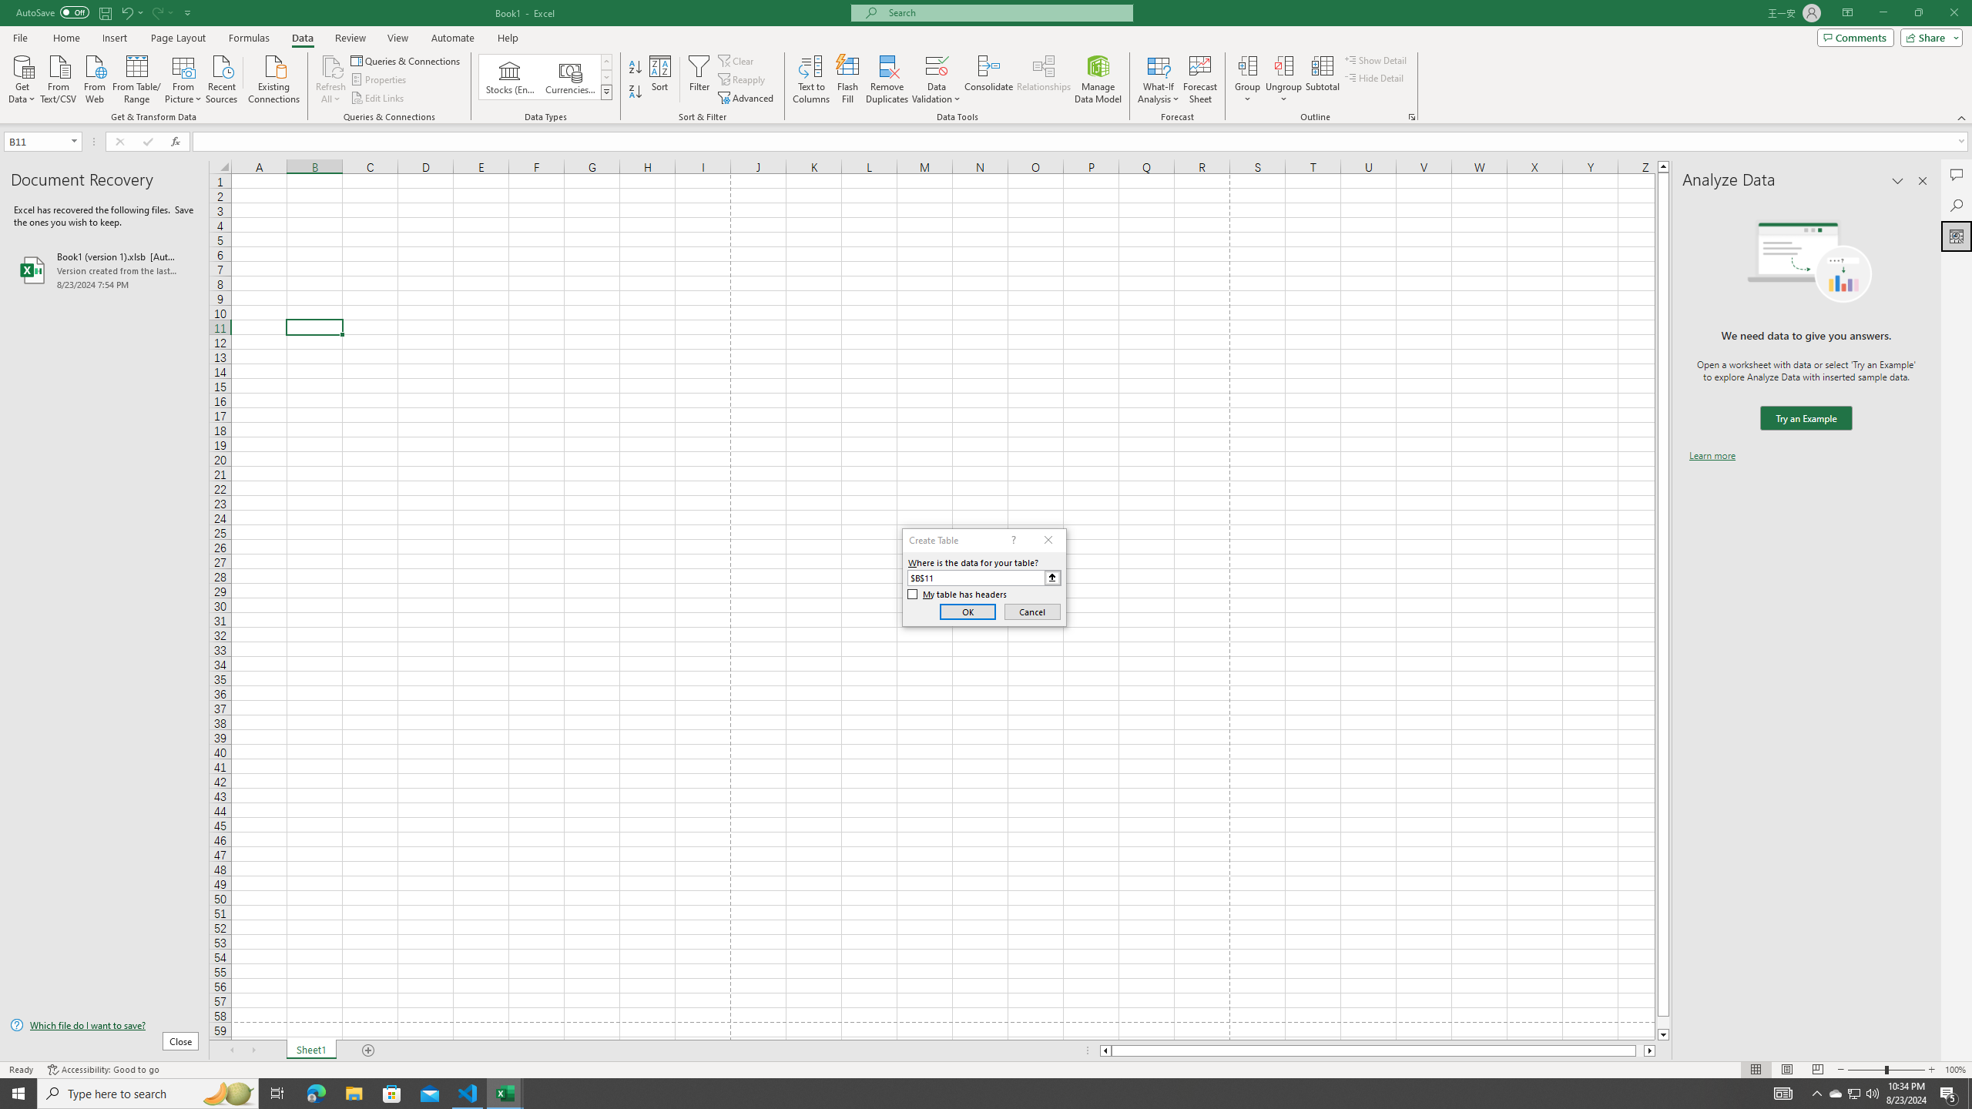 The height and width of the screenshot is (1109, 1972). What do you see at coordinates (1663, 1035) in the screenshot?
I see `Line down` at bounding box center [1663, 1035].